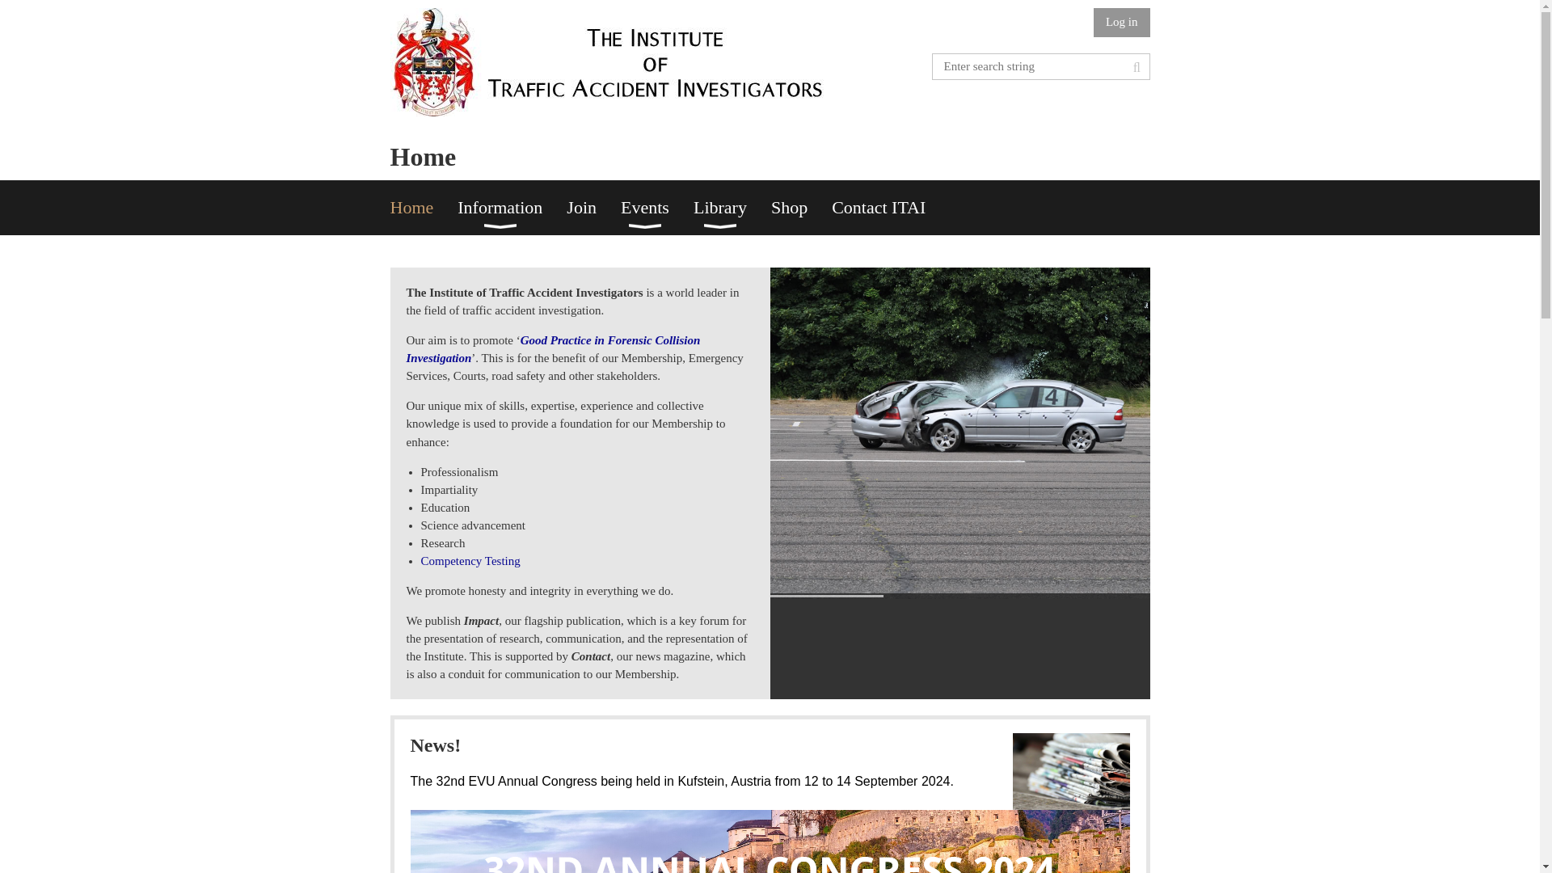 This screenshot has width=1552, height=873. Describe the element at coordinates (891, 207) in the screenshot. I see `Contact ITAI` at that location.